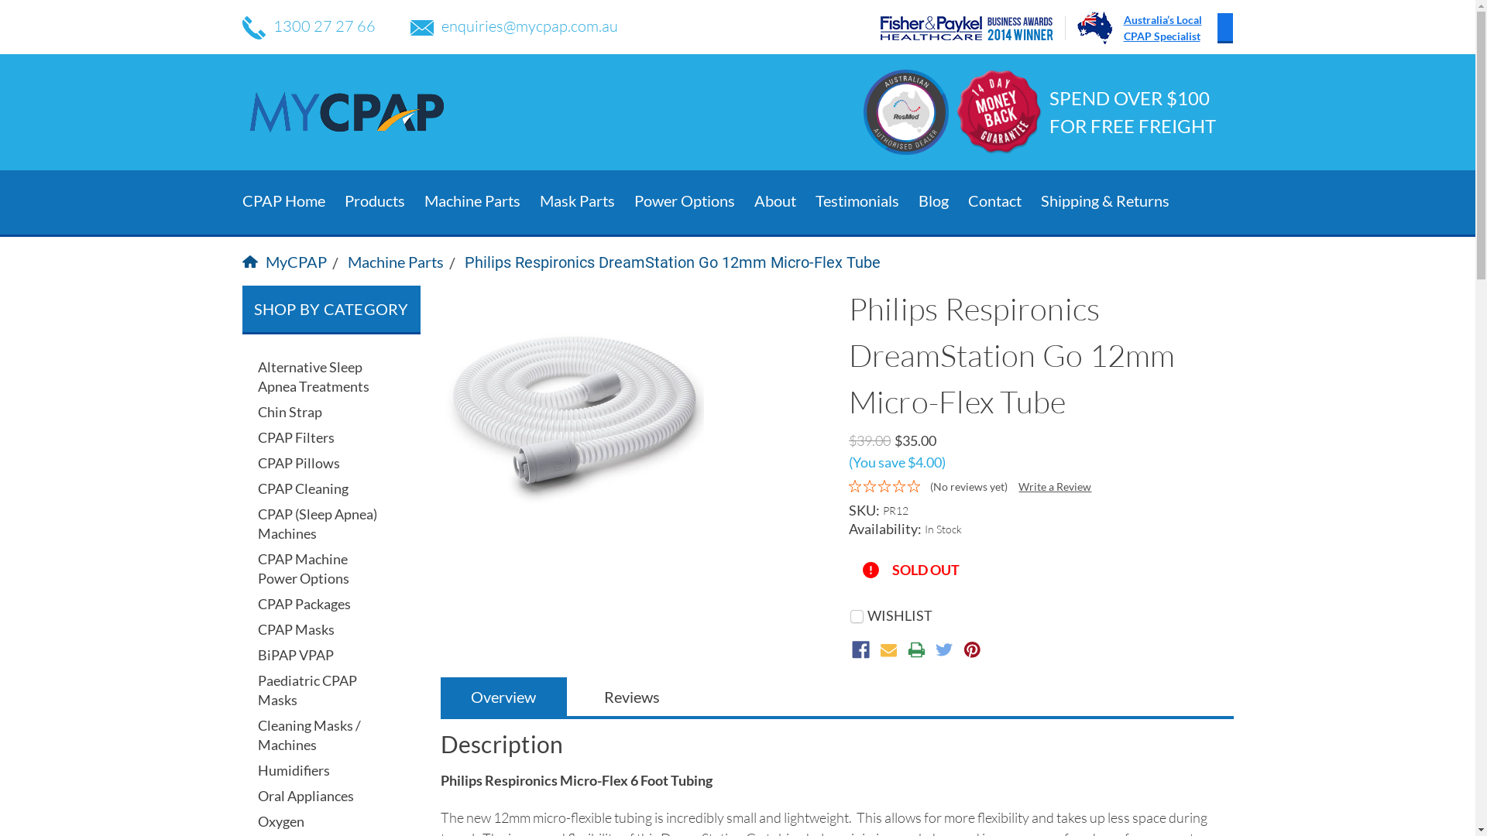  What do you see at coordinates (293, 201) in the screenshot?
I see `CPAP Home` at bounding box center [293, 201].